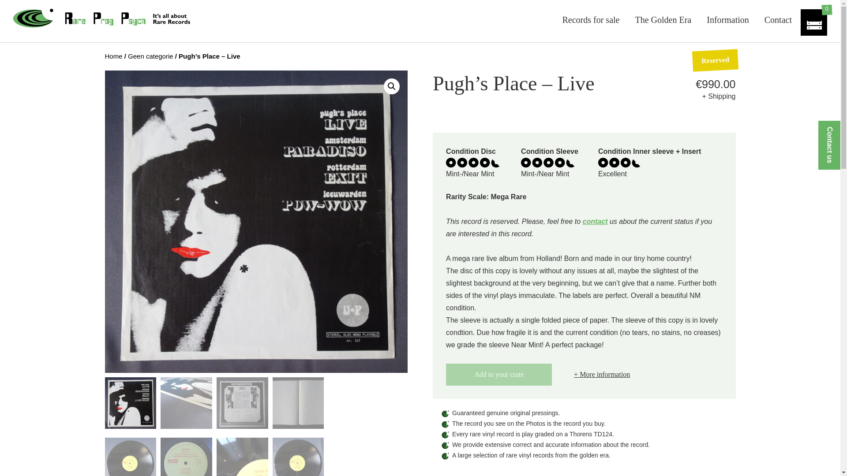 The image size is (847, 476). What do you see at coordinates (728, 18) in the screenshot?
I see `Information` at bounding box center [728, 18].